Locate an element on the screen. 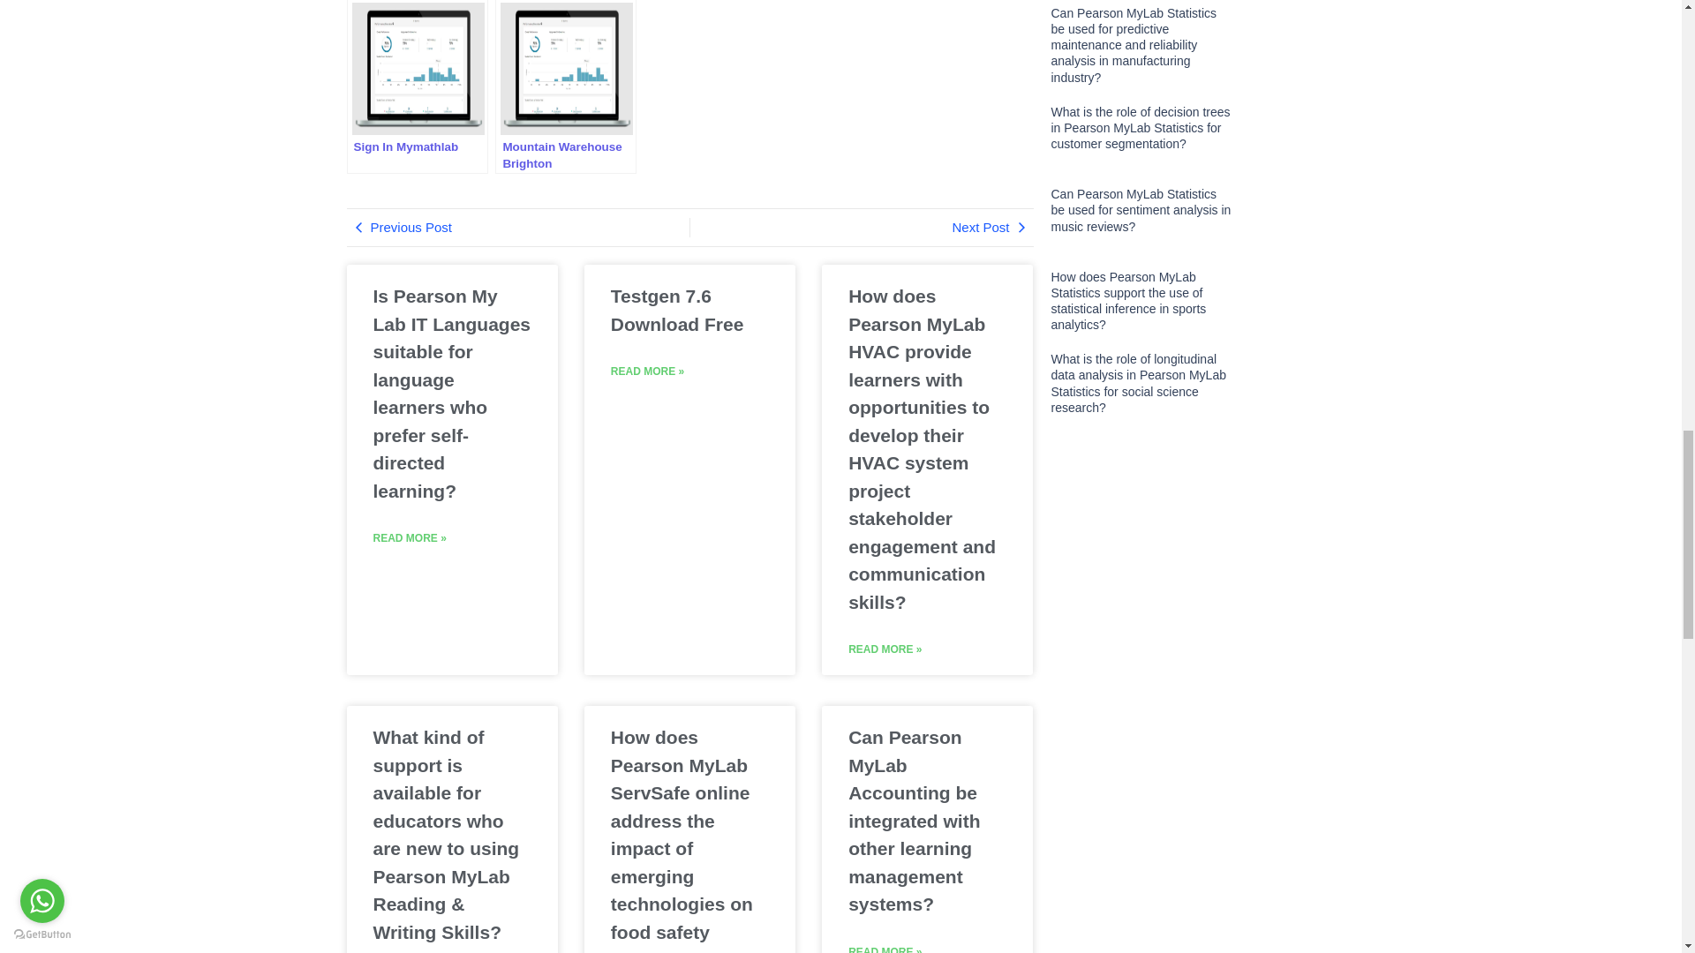  Mountain Warehouse Brighton is located at coordinates (565, 86).